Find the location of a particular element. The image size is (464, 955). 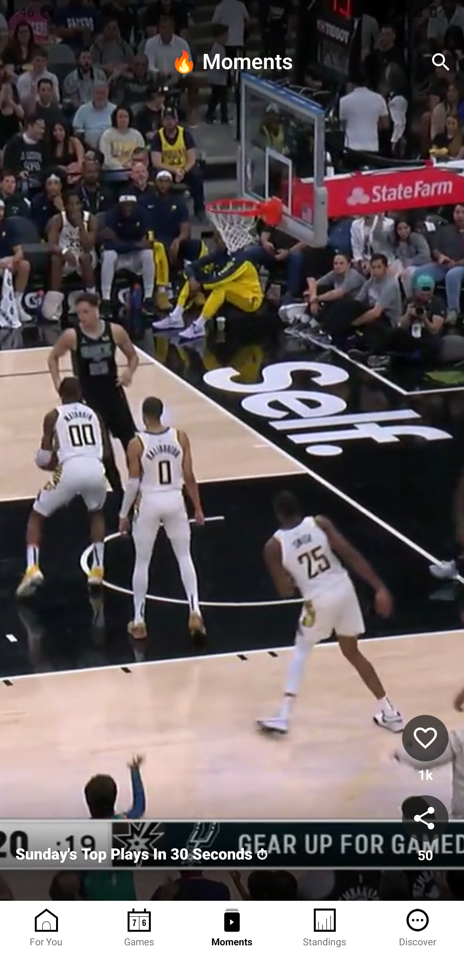

Standings is located at coordinates (325, 928).